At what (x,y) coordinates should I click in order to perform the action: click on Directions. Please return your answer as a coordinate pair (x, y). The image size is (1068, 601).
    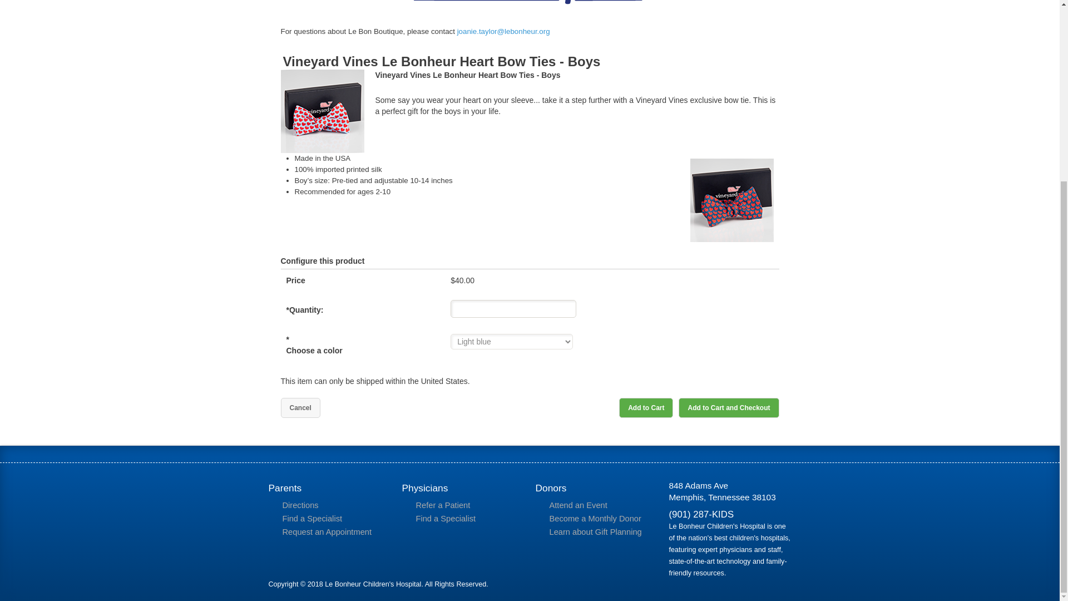
    Looking at the image, I should click on (333, 505).